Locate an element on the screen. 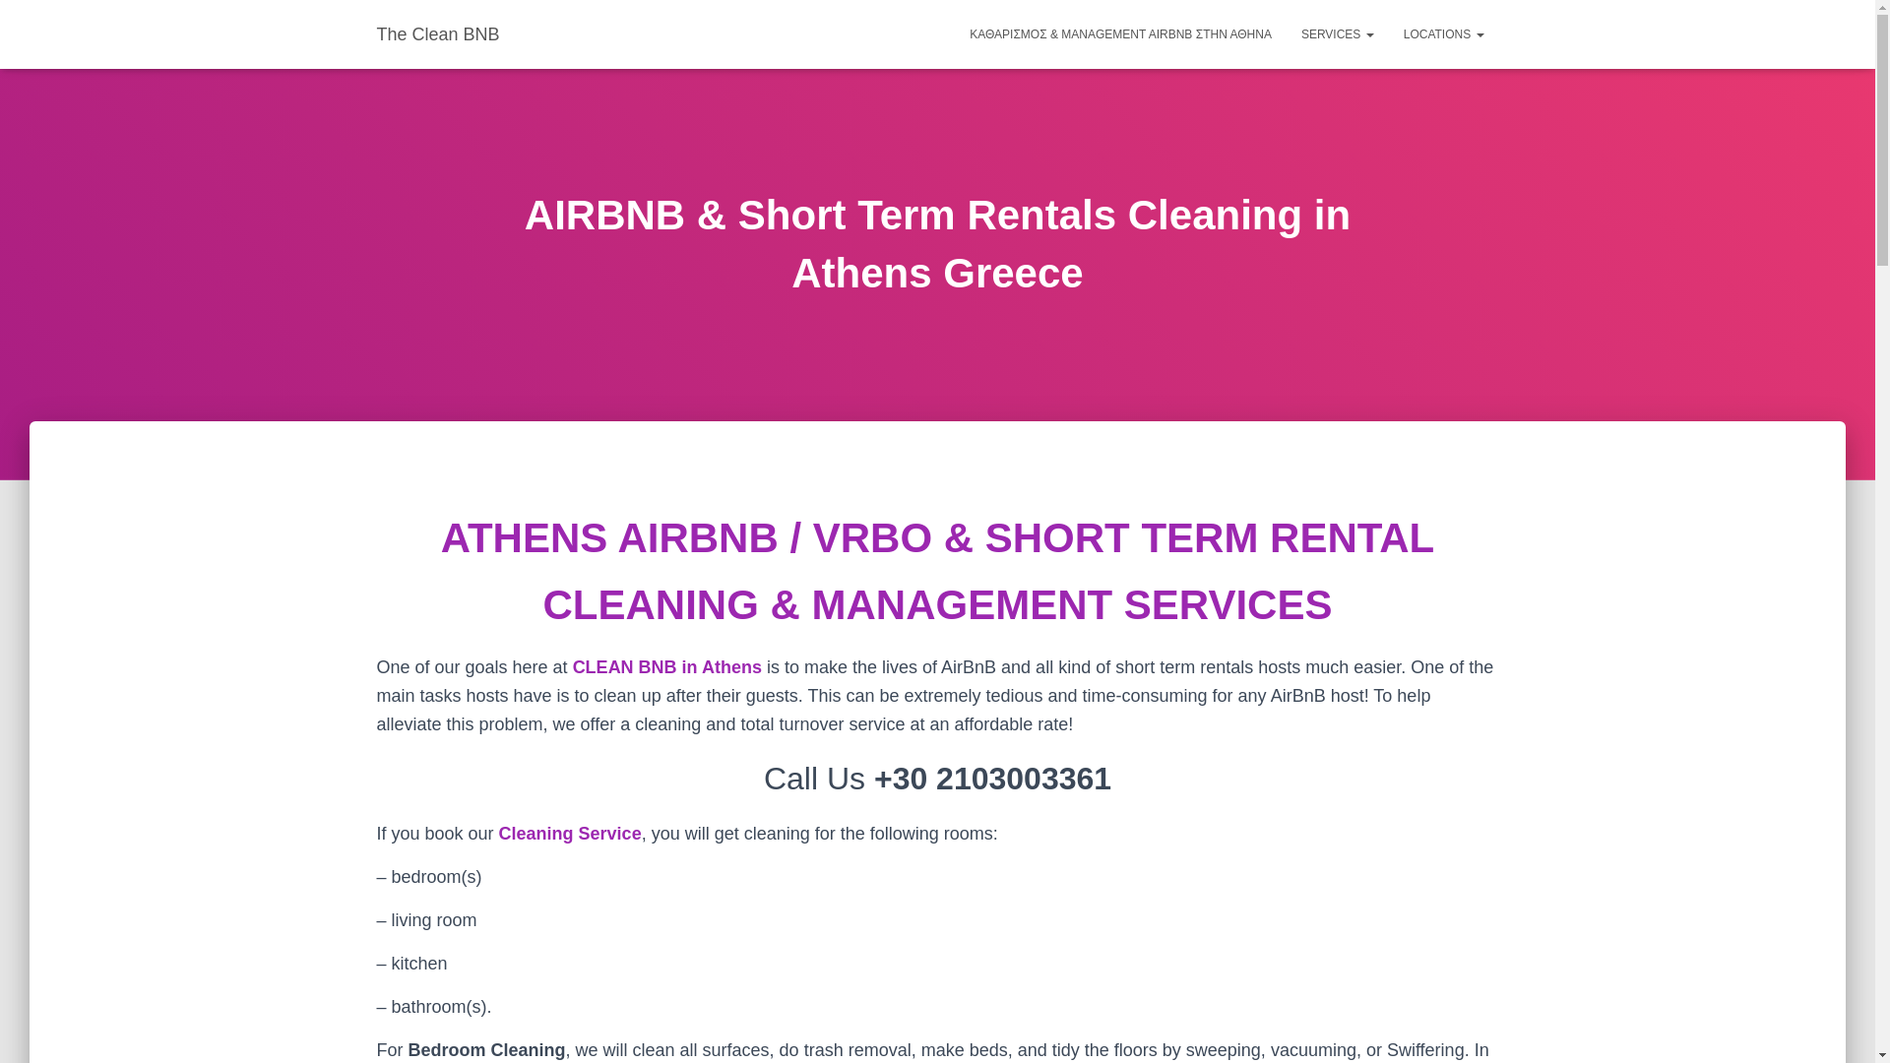 The width and height of the screenshot is (1890, 1063). LOCATIONS is located at coordinates (1443, 33).